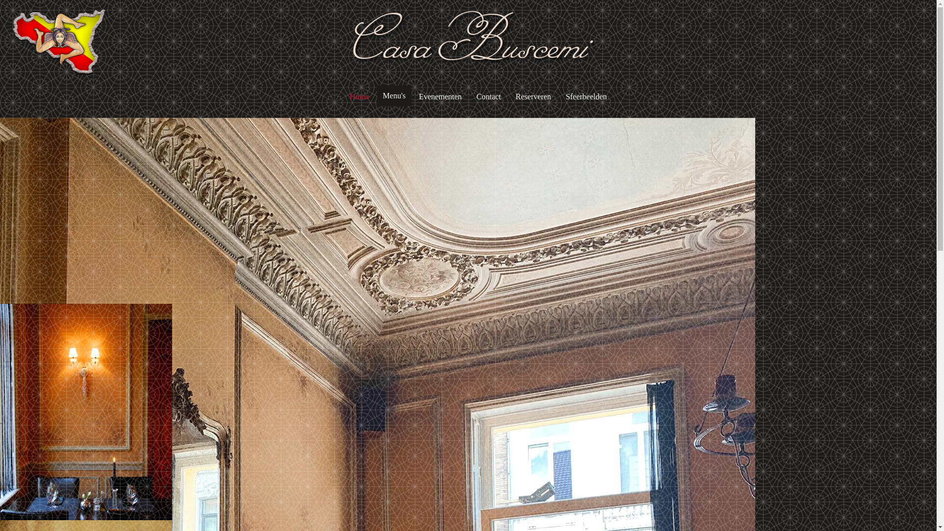  Describe the element at coordinates (467, 42) in the screenshot. I see `Casa Buscemi` at that location.